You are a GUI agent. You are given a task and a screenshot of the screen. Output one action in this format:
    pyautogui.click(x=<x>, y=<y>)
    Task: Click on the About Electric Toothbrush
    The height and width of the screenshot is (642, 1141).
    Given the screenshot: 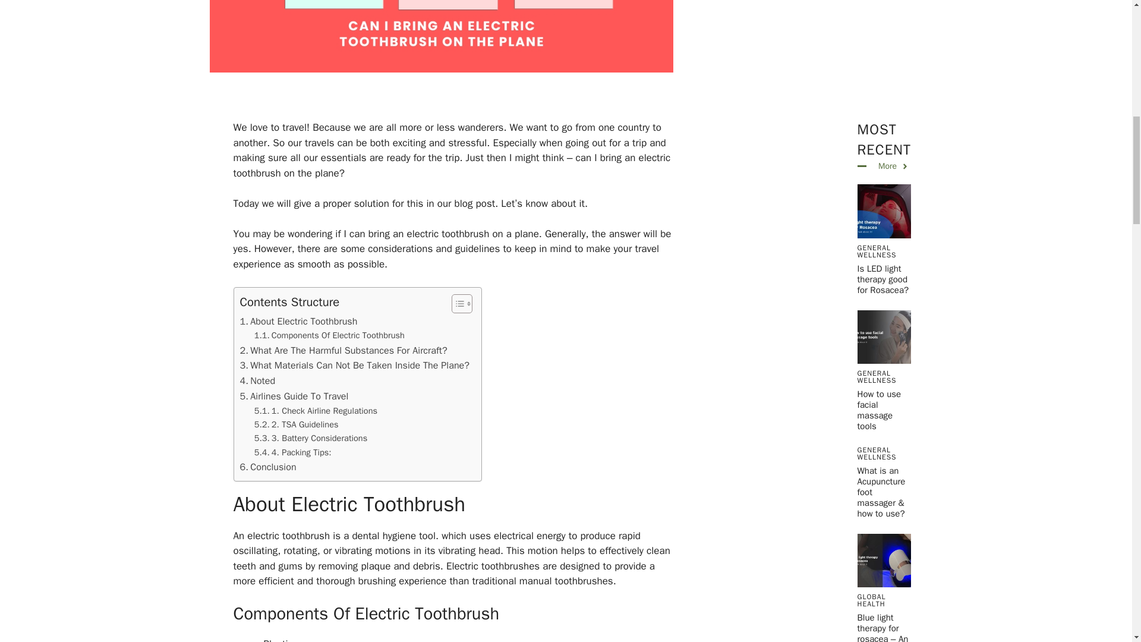 What is the action you would take?
    pyautogui.click(x=298, y=322)
    